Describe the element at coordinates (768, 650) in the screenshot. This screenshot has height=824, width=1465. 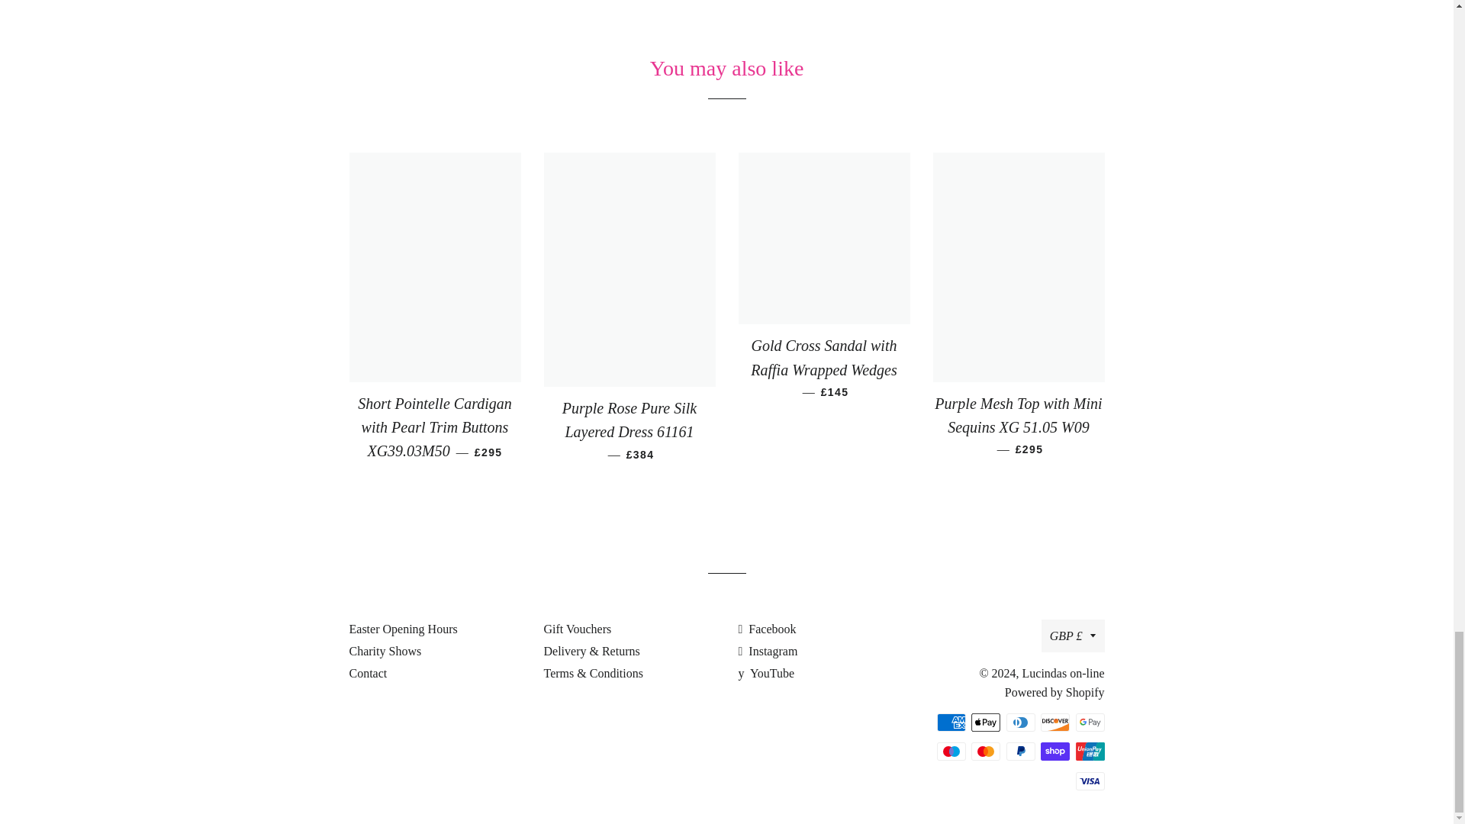
I see `Lucindas on-line on Instagram` at that location.